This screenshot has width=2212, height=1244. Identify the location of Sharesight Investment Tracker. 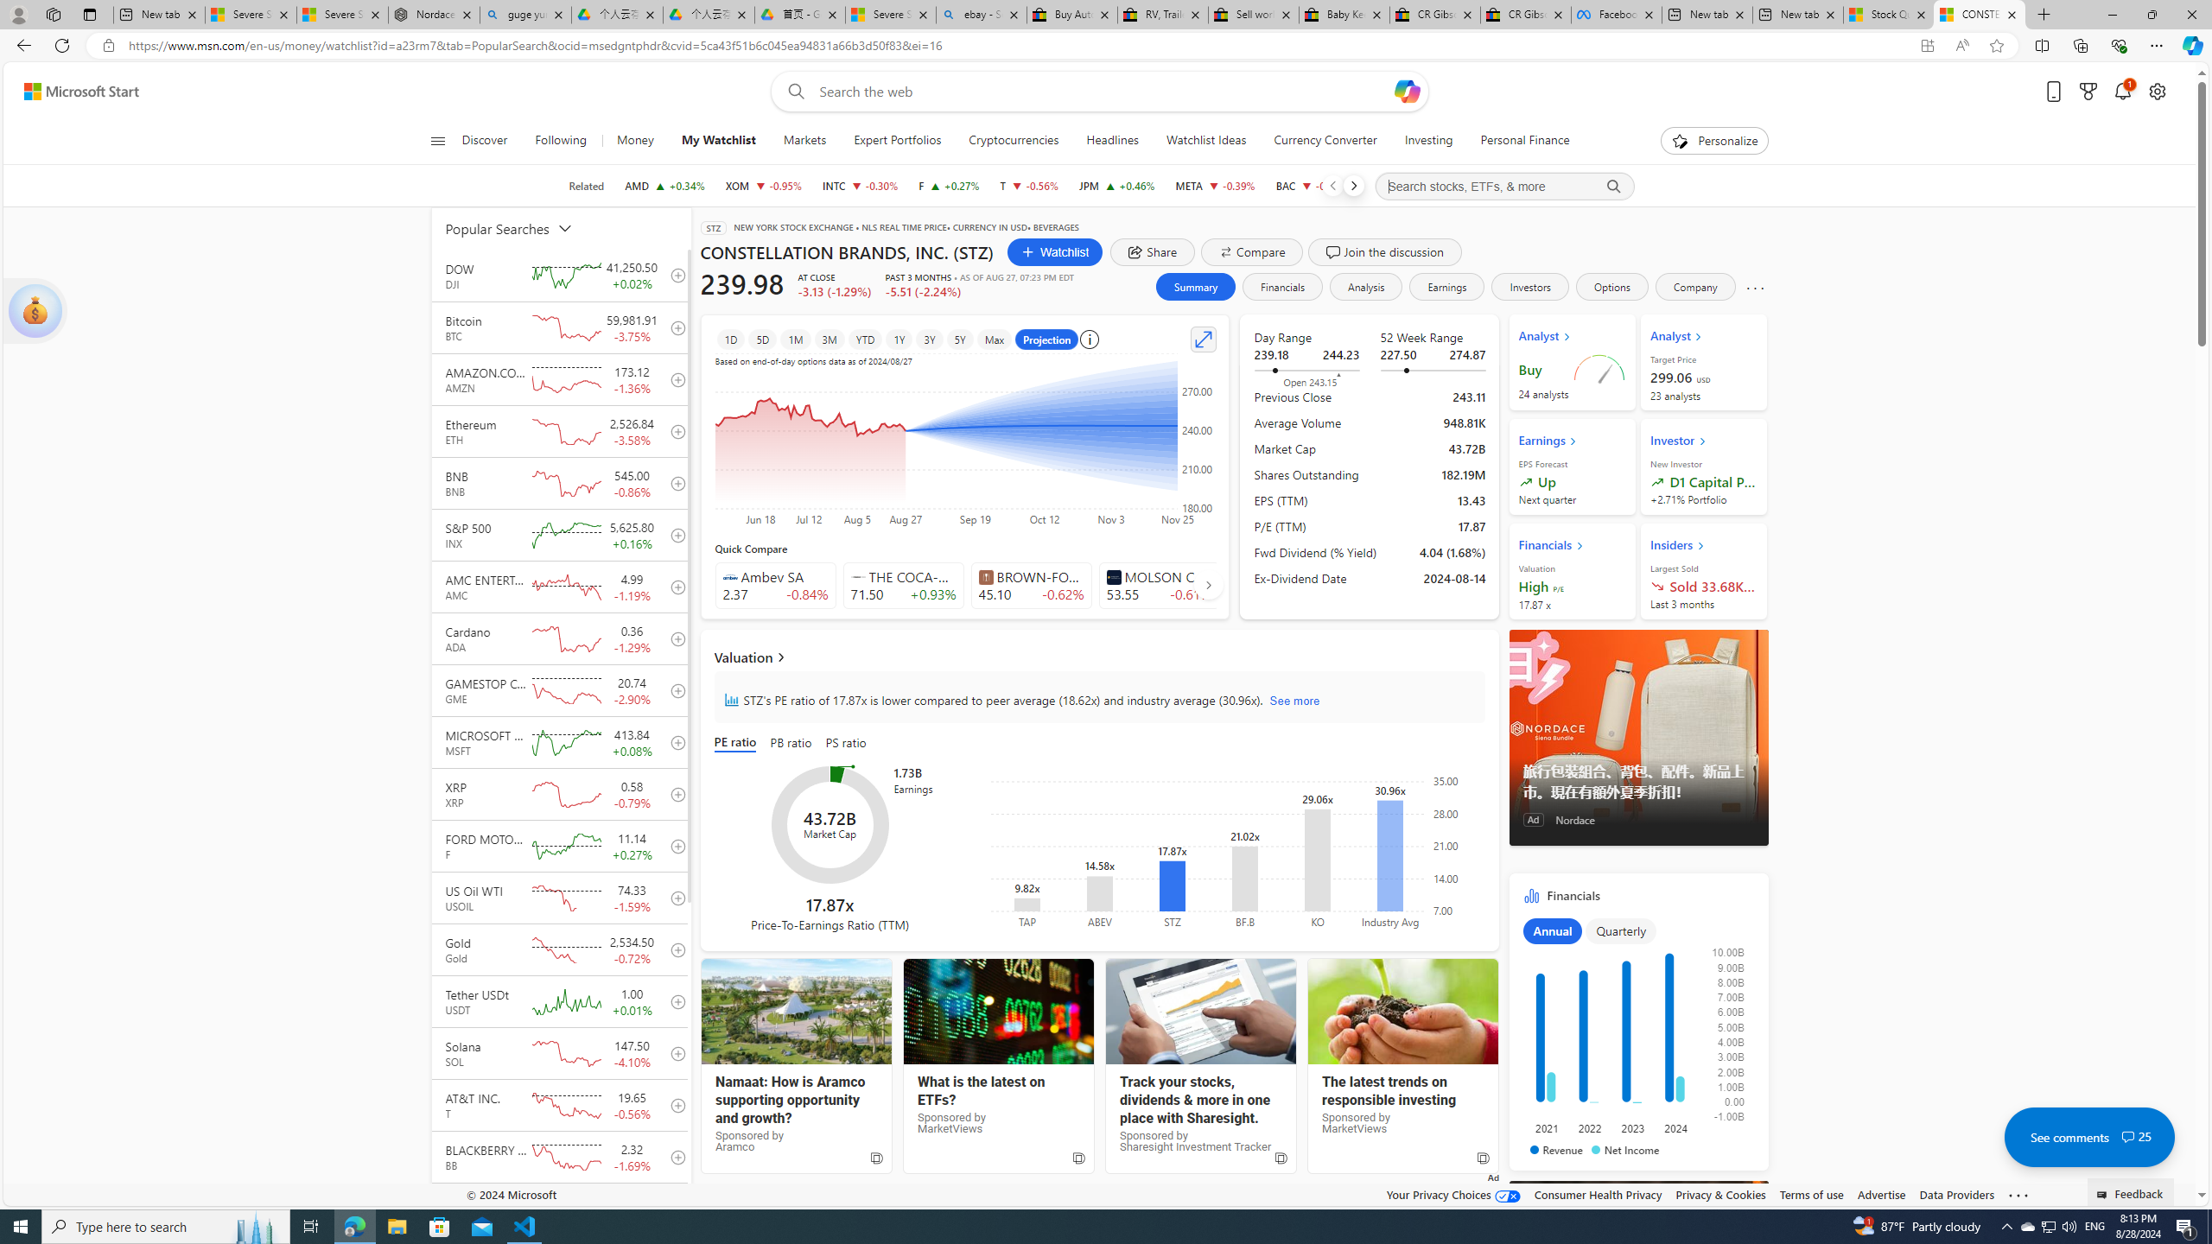
(1201, 1012).